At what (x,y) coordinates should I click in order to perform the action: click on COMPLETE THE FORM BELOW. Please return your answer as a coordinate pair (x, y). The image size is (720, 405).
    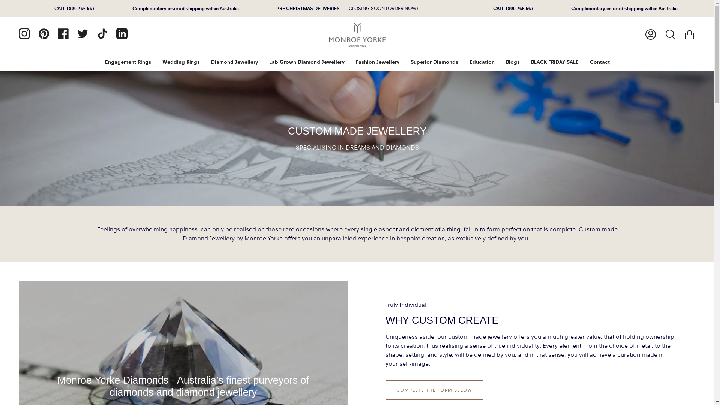
    Looking at the image, I should click on (434, 390).